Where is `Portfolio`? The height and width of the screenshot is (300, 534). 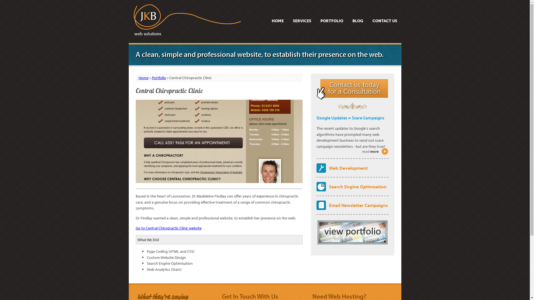
Portfolio is located at coordinates (159, 78).